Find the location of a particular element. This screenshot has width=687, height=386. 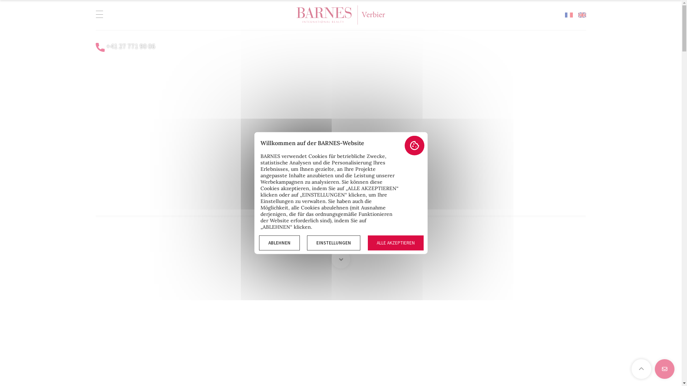

BARNES Suisse is located at coordinates (341, 15).